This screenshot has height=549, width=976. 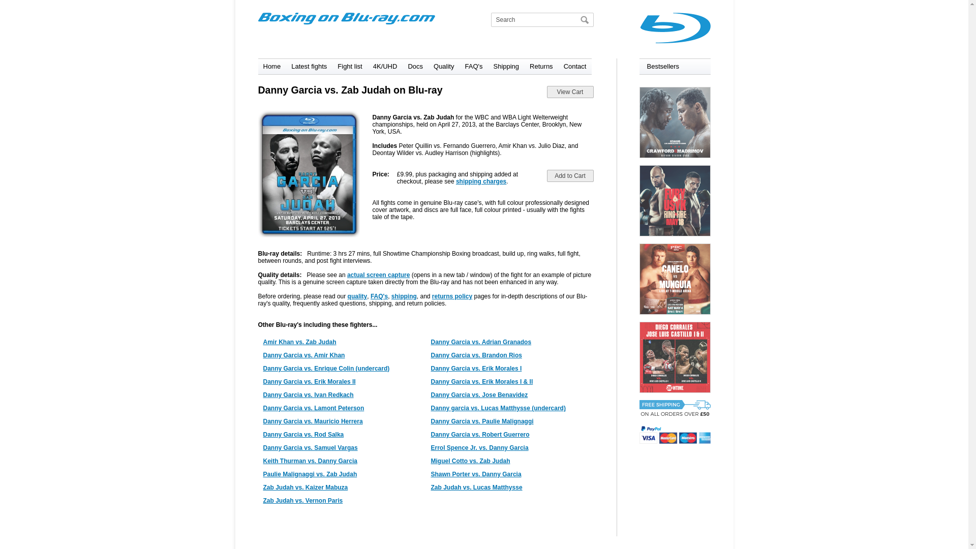 What do you see at coordinates (481, 342) in the screenshot?
I see `Danny Garcia vs. Adrian Granados` at bounding box center [481, 342].